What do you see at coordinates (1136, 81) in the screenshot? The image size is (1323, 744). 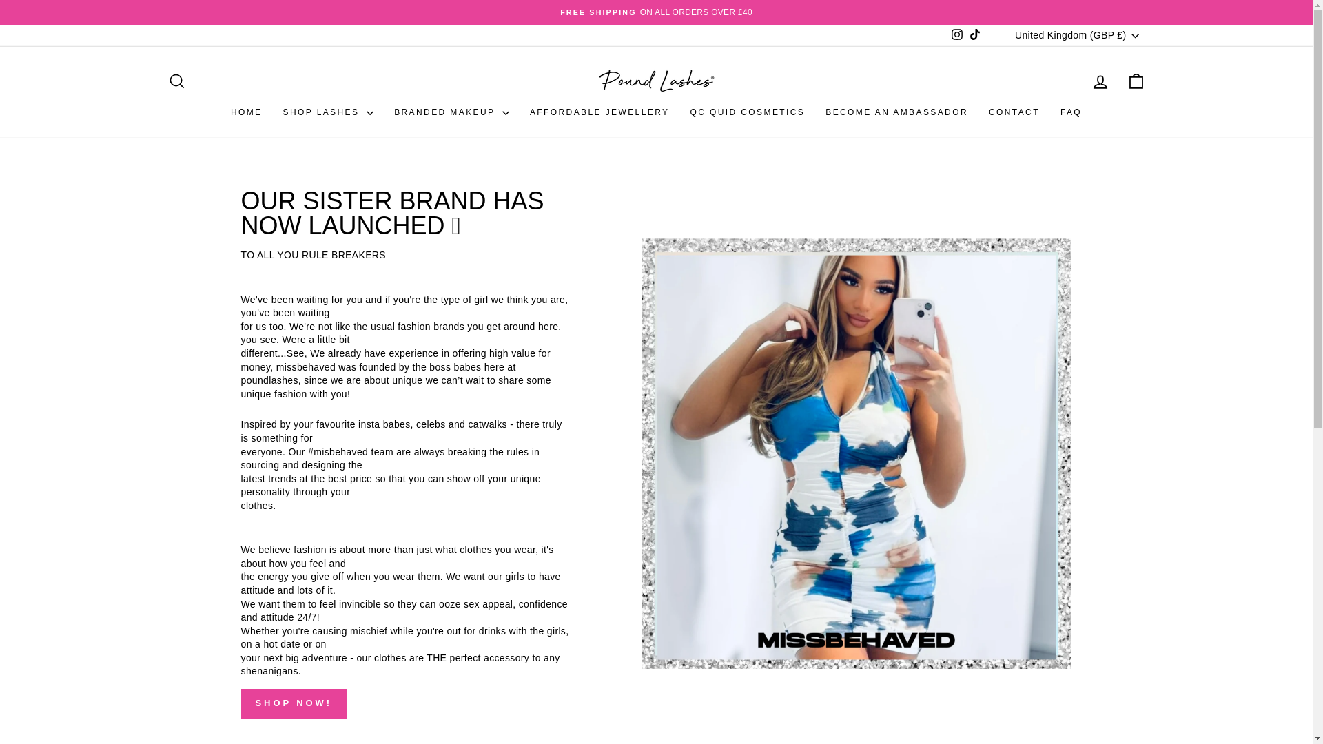 I see `ICON-BAG-MINIMAL` at bounding box center [1136, 81].